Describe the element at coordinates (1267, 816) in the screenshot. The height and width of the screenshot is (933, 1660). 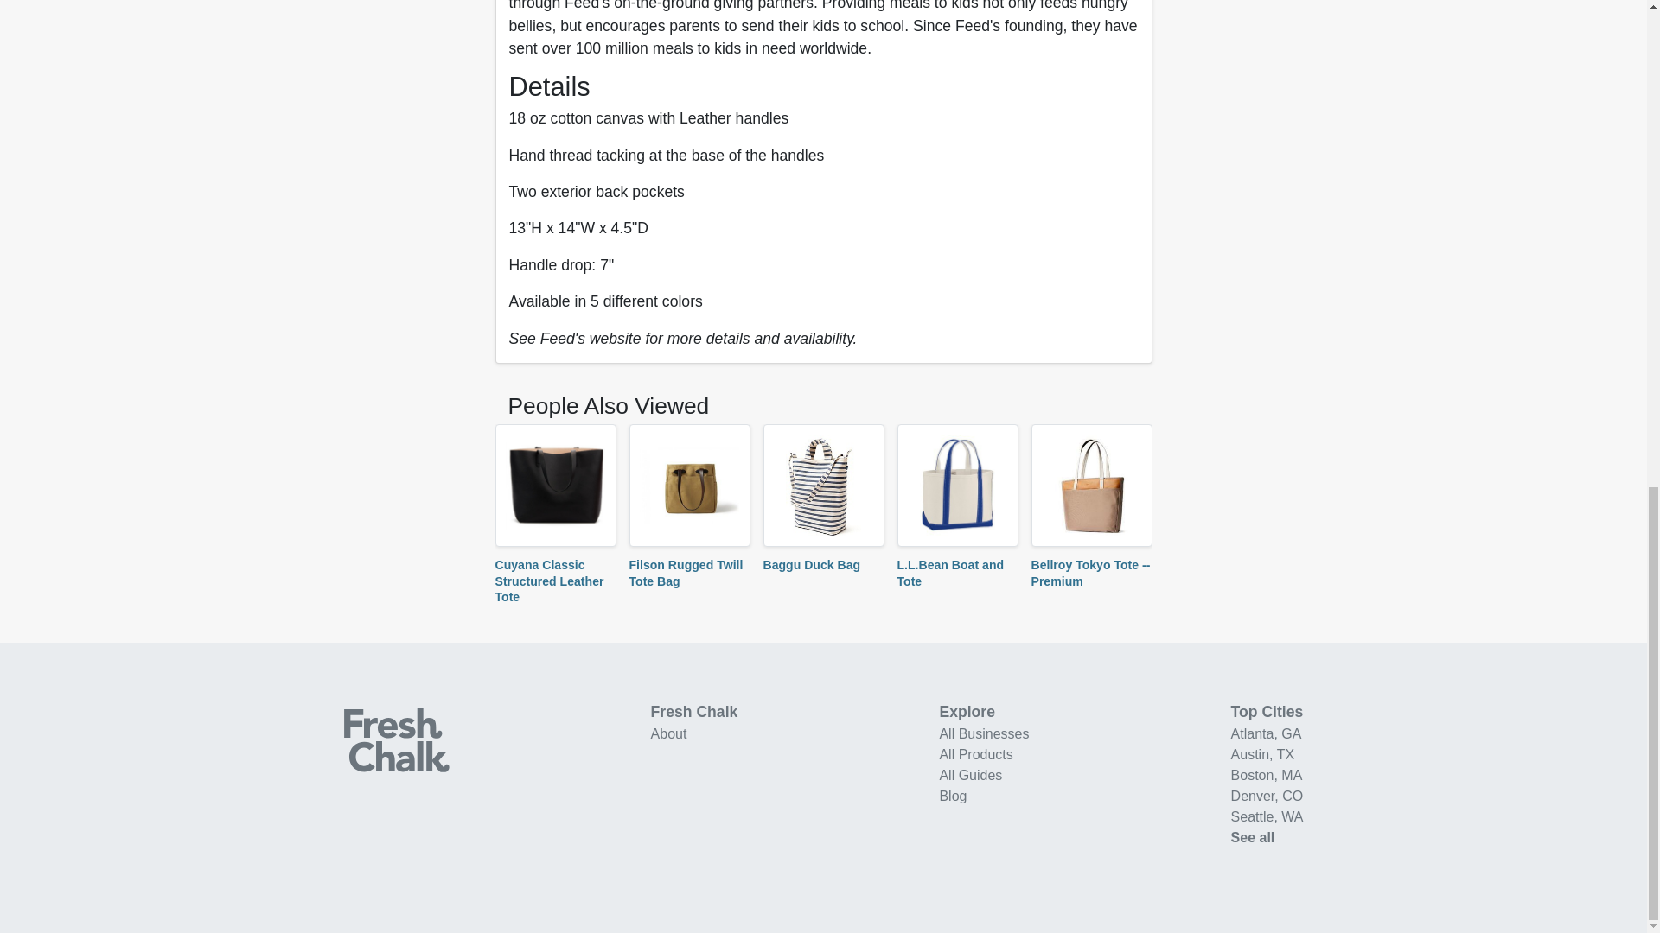
I see `Seattle, WA` at that location.